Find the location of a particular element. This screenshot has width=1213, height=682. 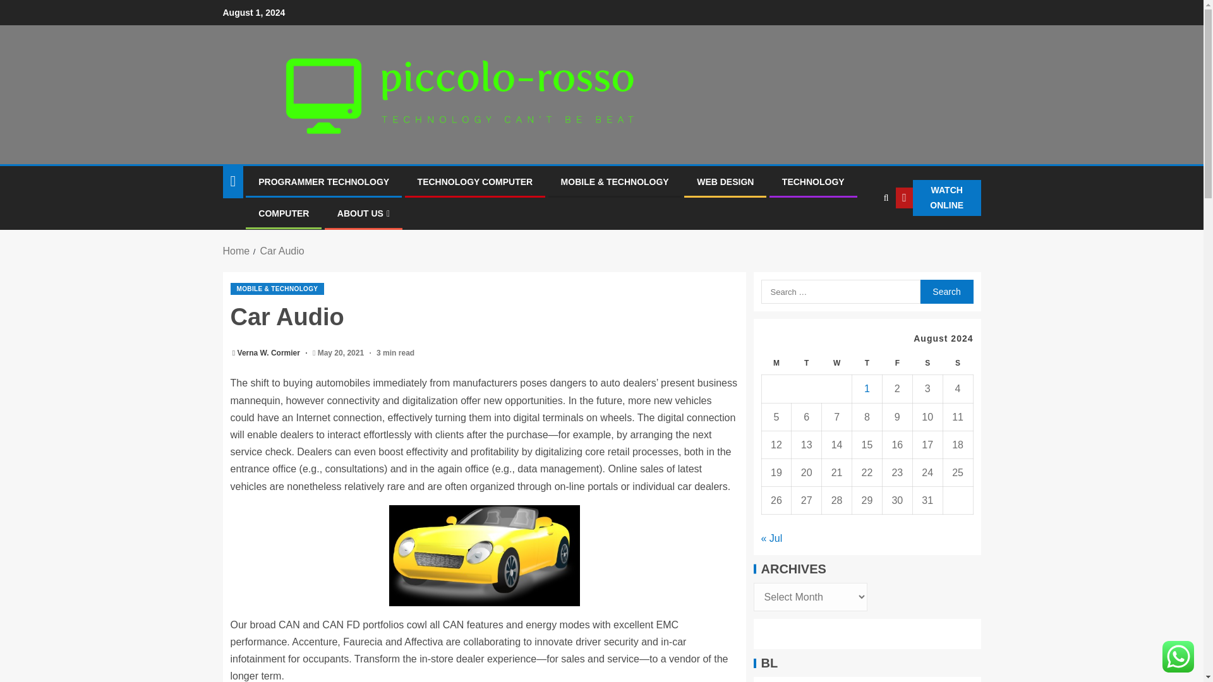

TECHNOLOGY COMPUTER is located at coordinates (475, 181).